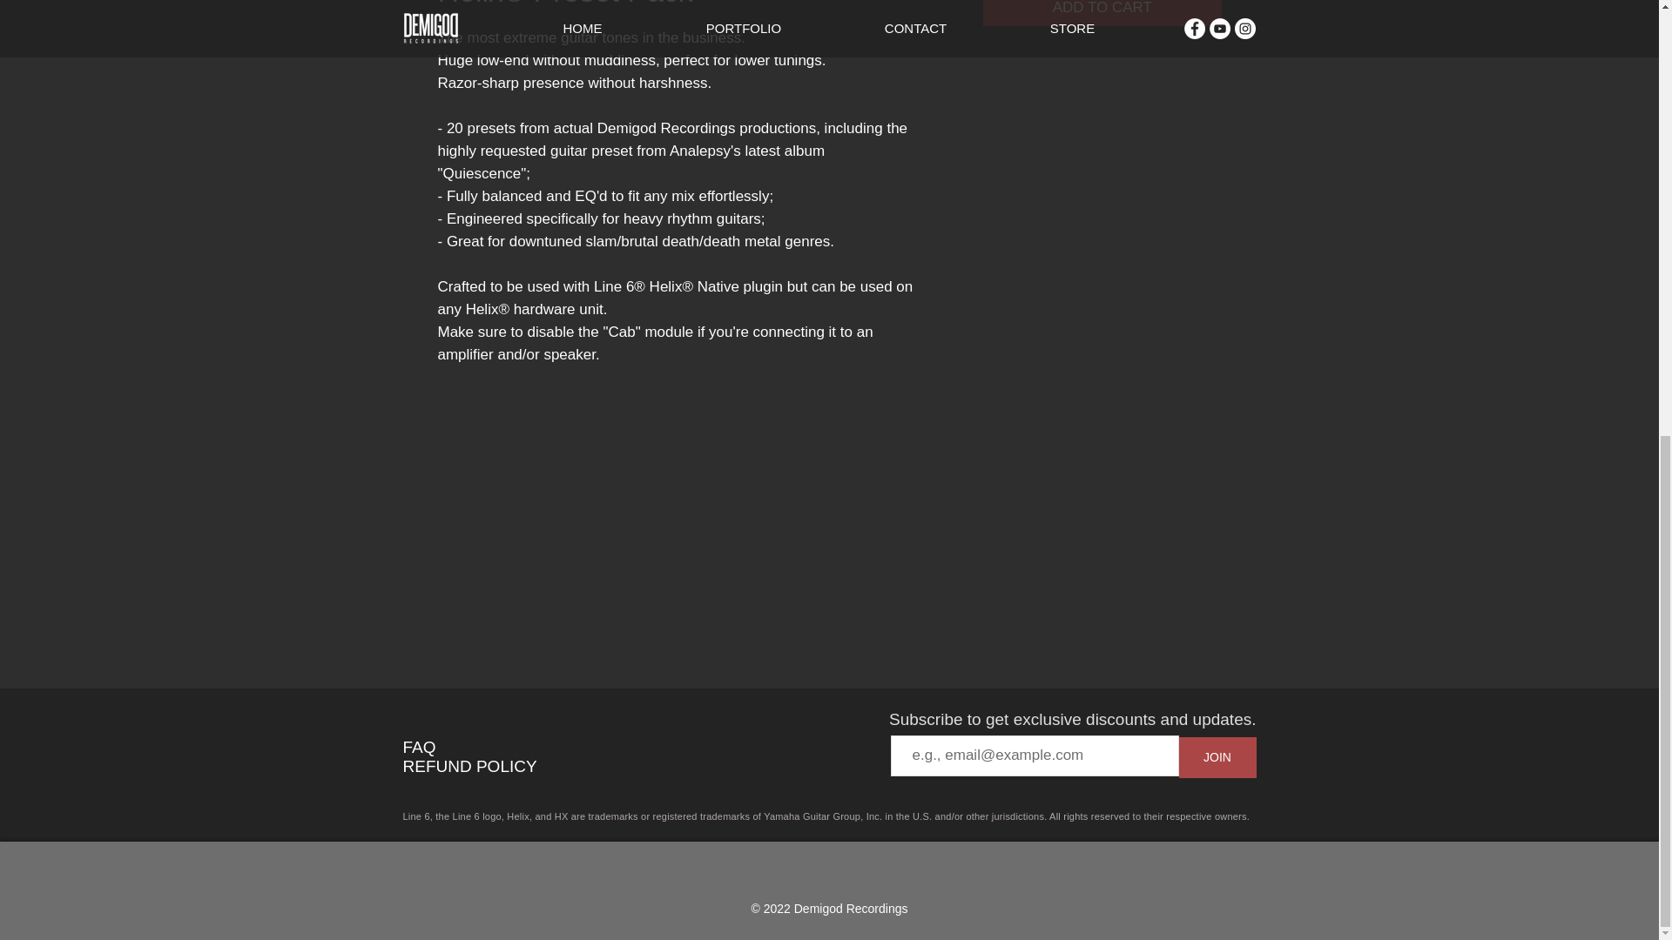 The height and width of the screenshot is (940, 1672). I want to click on FAQ, so click(418, 747).